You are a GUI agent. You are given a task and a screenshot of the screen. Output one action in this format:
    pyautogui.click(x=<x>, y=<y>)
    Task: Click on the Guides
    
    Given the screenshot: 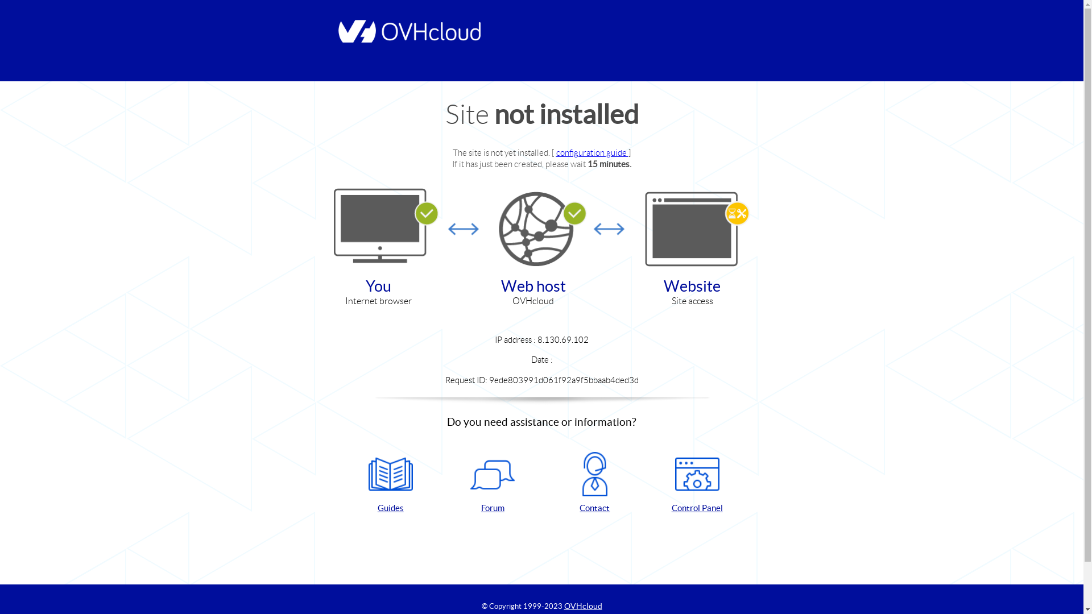 What is the action you would take?
    pyautogui.click(x=391, y=483)
    